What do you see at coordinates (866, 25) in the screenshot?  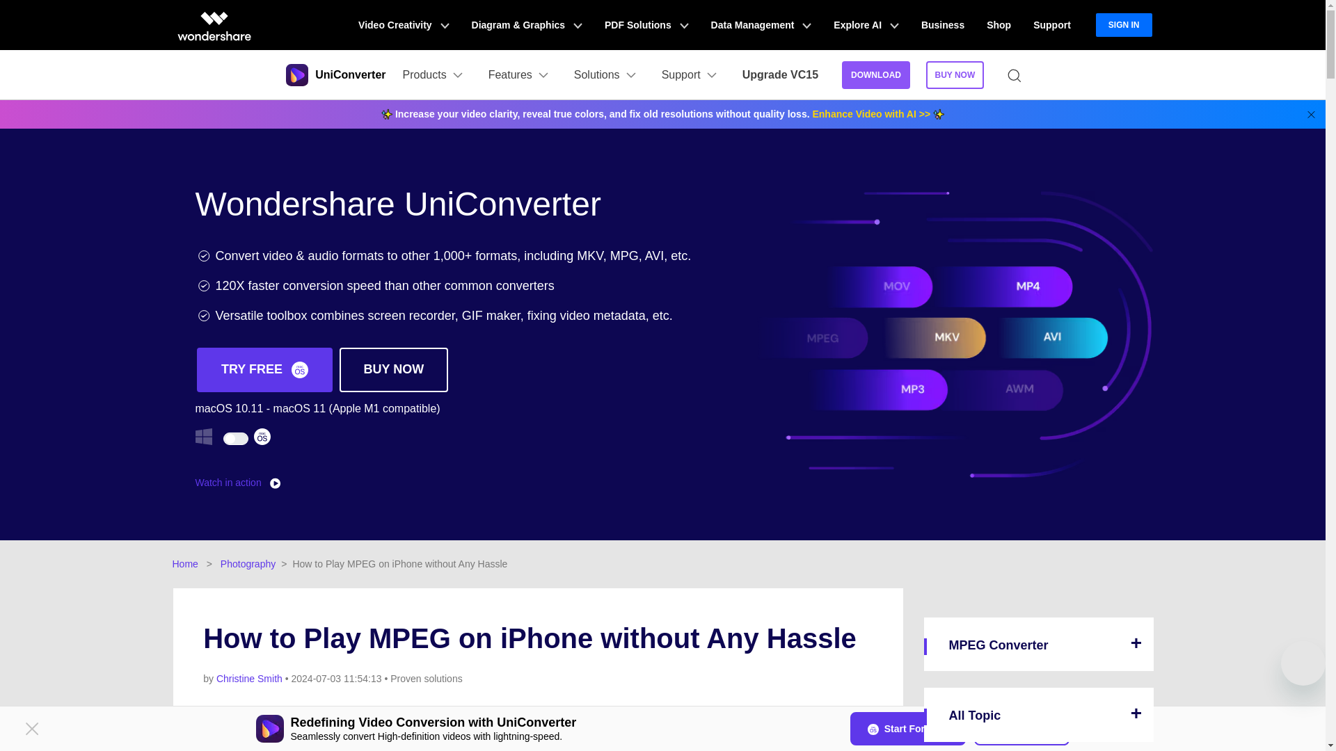 I see `Explore AI` at bounding box center [866, 25].